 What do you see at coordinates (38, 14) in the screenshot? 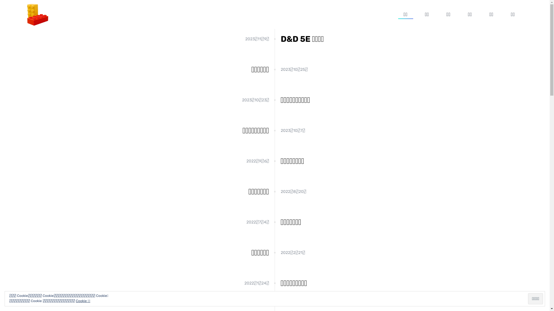
I see `Lego Fan` at bounding box center [38, 14].